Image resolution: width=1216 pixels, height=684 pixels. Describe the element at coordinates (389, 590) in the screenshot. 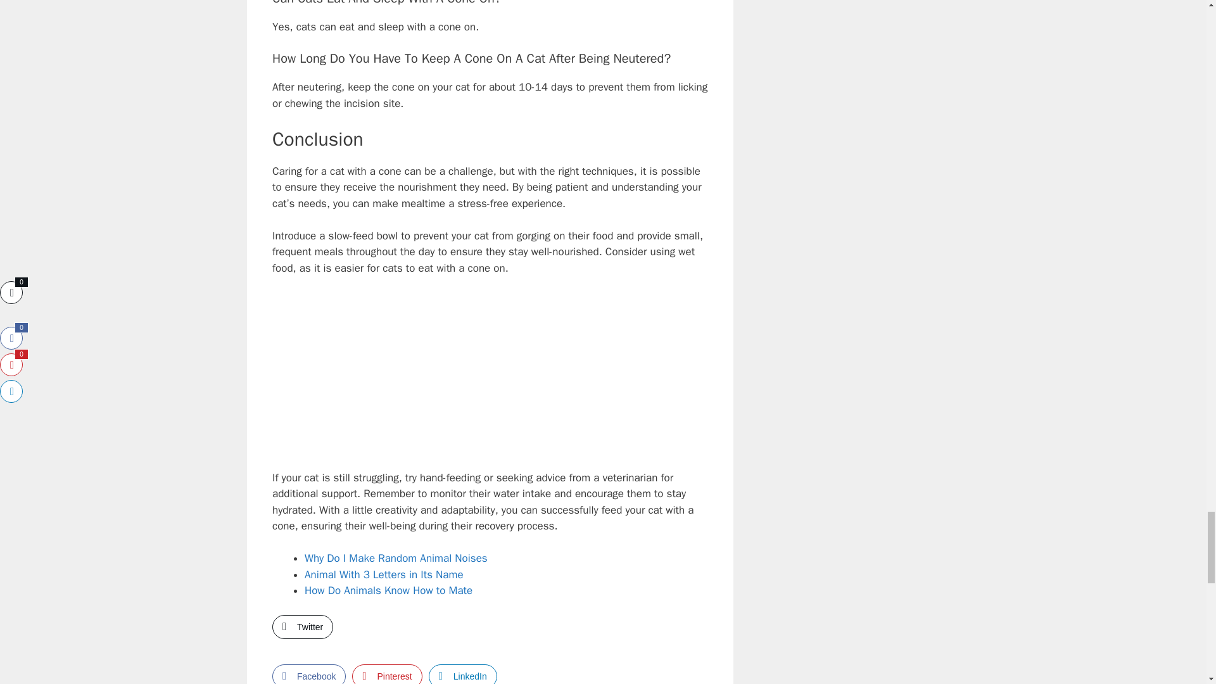

I see `How Do Animals Know How to Mate` at that location.